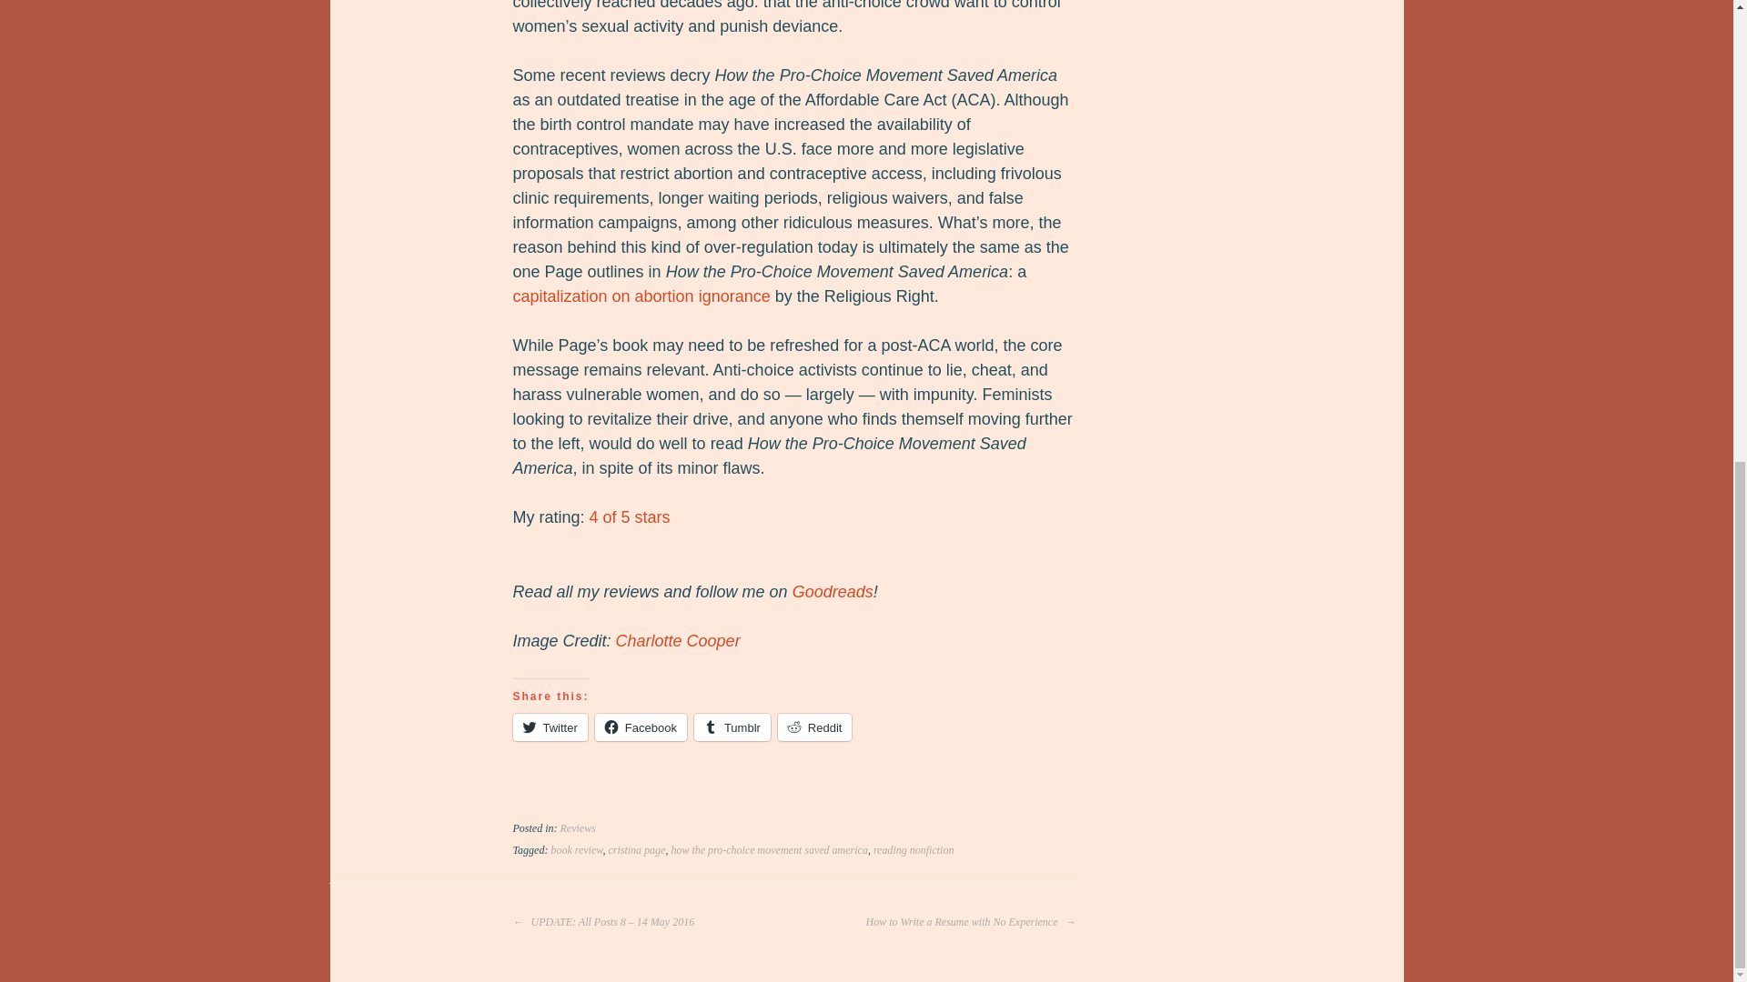 The image size is (1747, 982). Describe the element at coordinates (732, 727) in the screenshot. I see `Click to share on Tumblr` at that location.